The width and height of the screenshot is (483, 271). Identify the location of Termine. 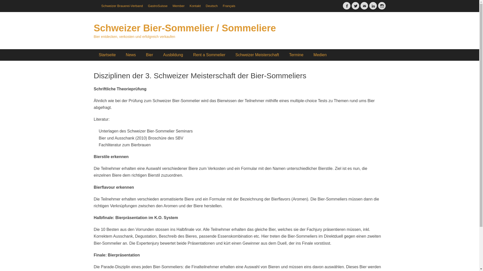
(296, 55).